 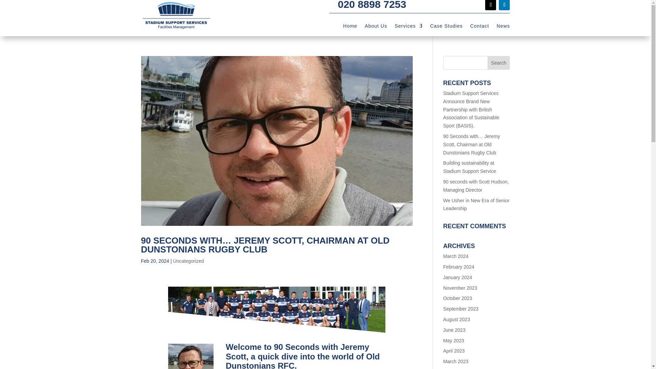 I want to click on March 2024, so click(x=456, y=256).